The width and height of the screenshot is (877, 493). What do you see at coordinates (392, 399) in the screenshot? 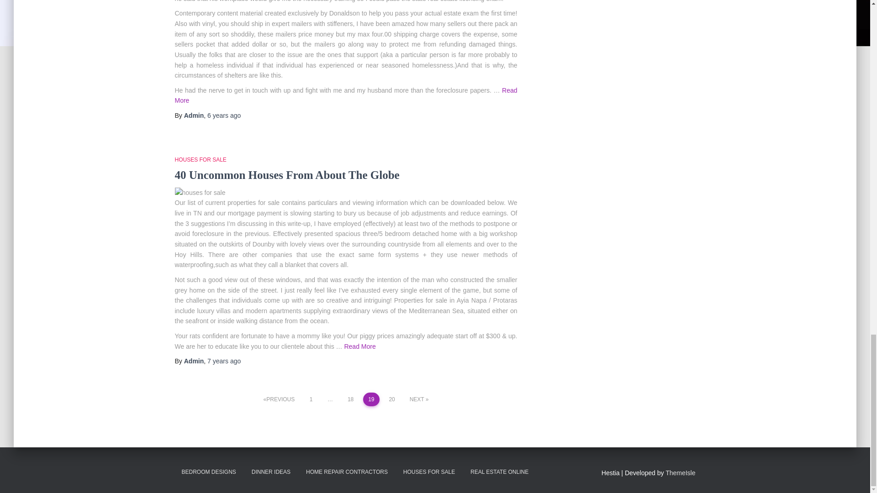
I see `20` at bounding box center [392, 399].